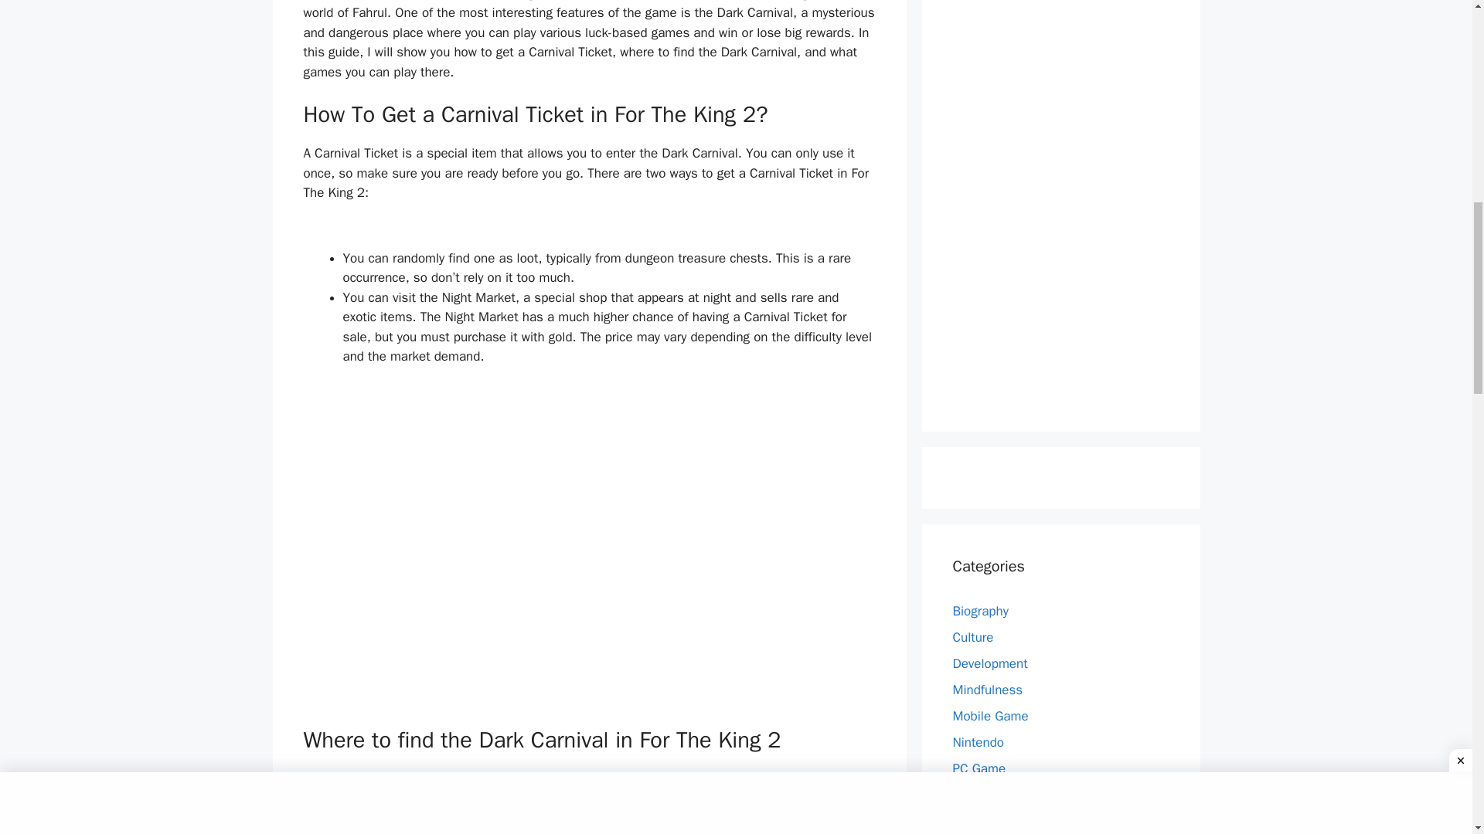  What do you see at coordinates (972, 637) in the screenshot?
I see `Culture` at bounding box center [972, 637].